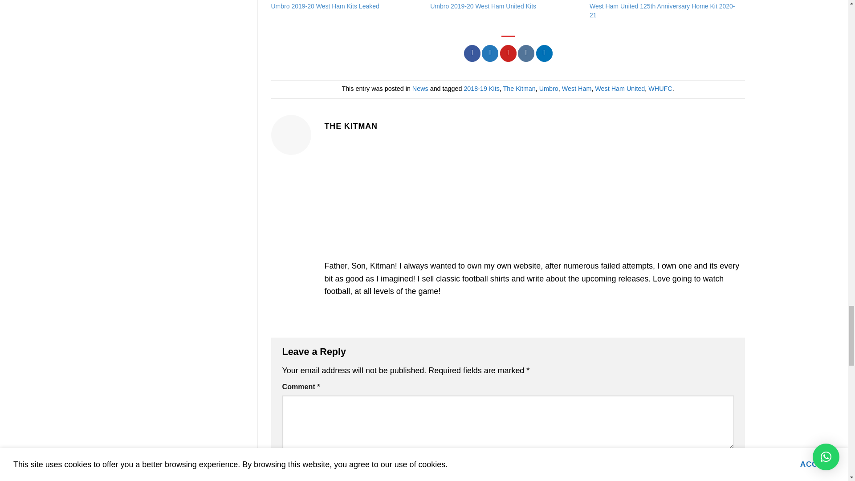 The image size is (855, 481). I want to click on Umbro 2019-20 West Ham Kits Leaked, so click(325, 6).